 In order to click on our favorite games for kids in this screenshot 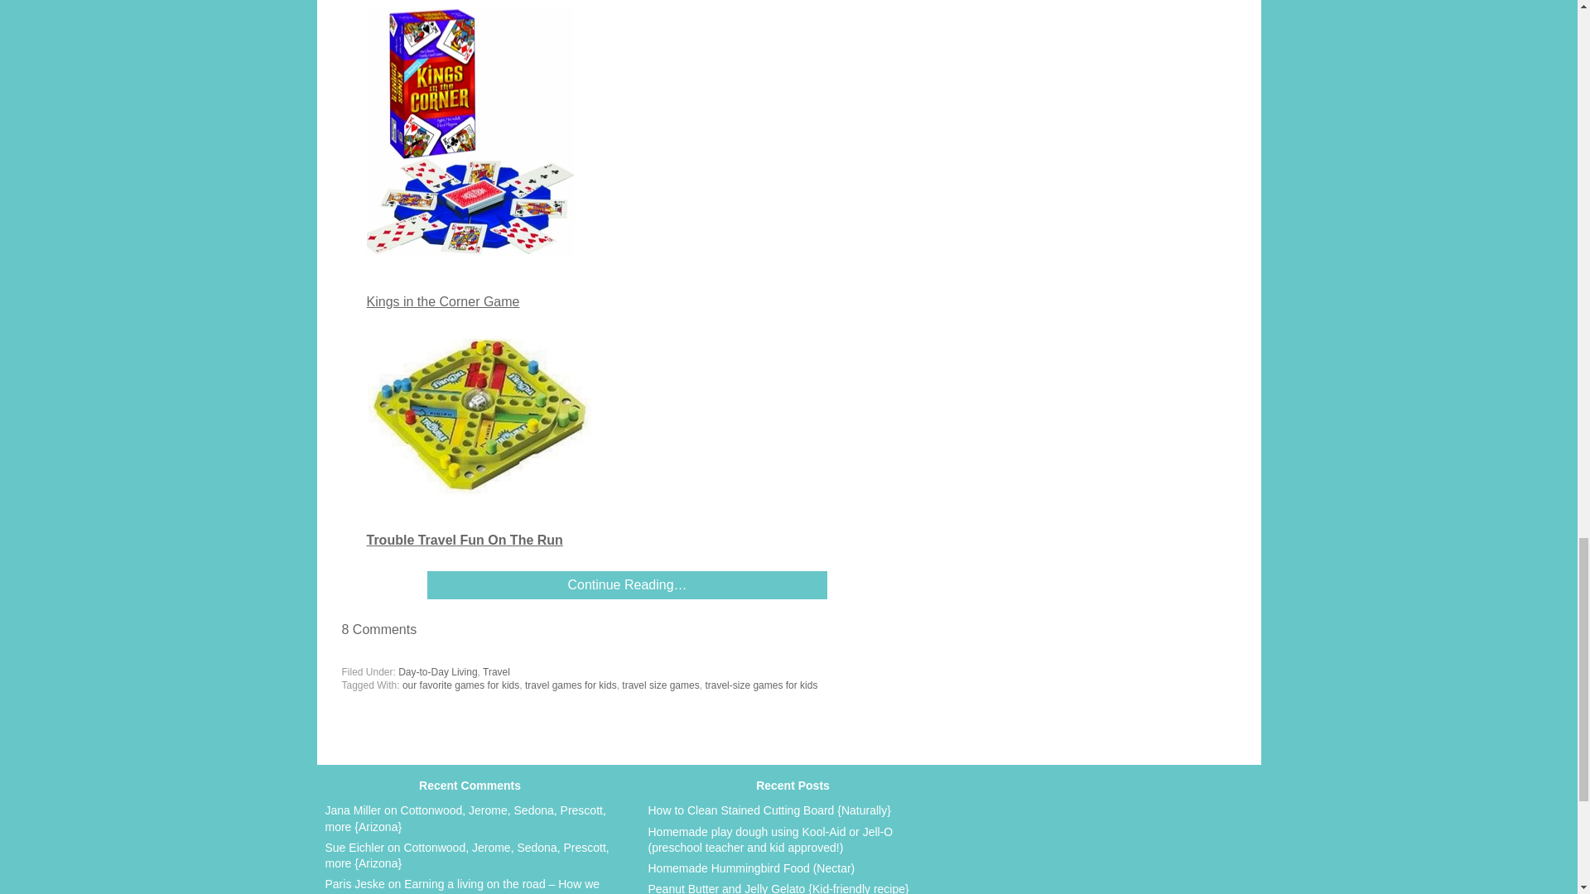, I will do `click(460, 685)`.